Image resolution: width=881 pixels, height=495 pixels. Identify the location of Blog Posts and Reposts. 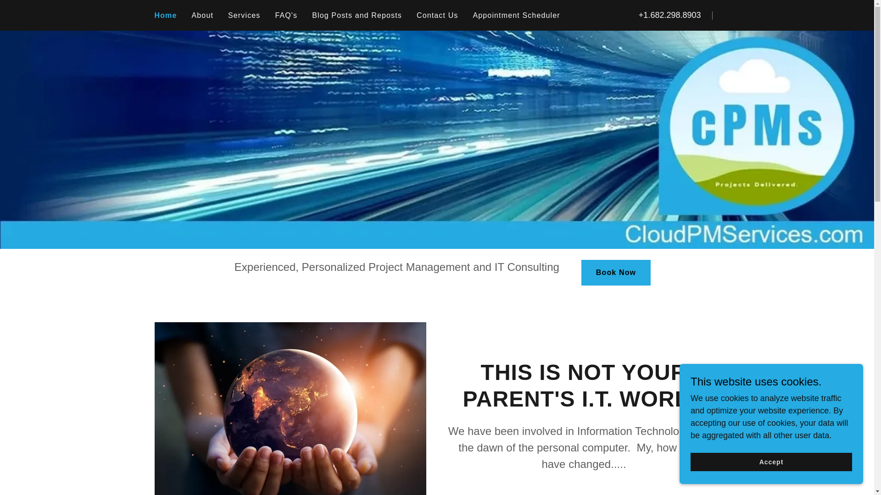
(357, 16).